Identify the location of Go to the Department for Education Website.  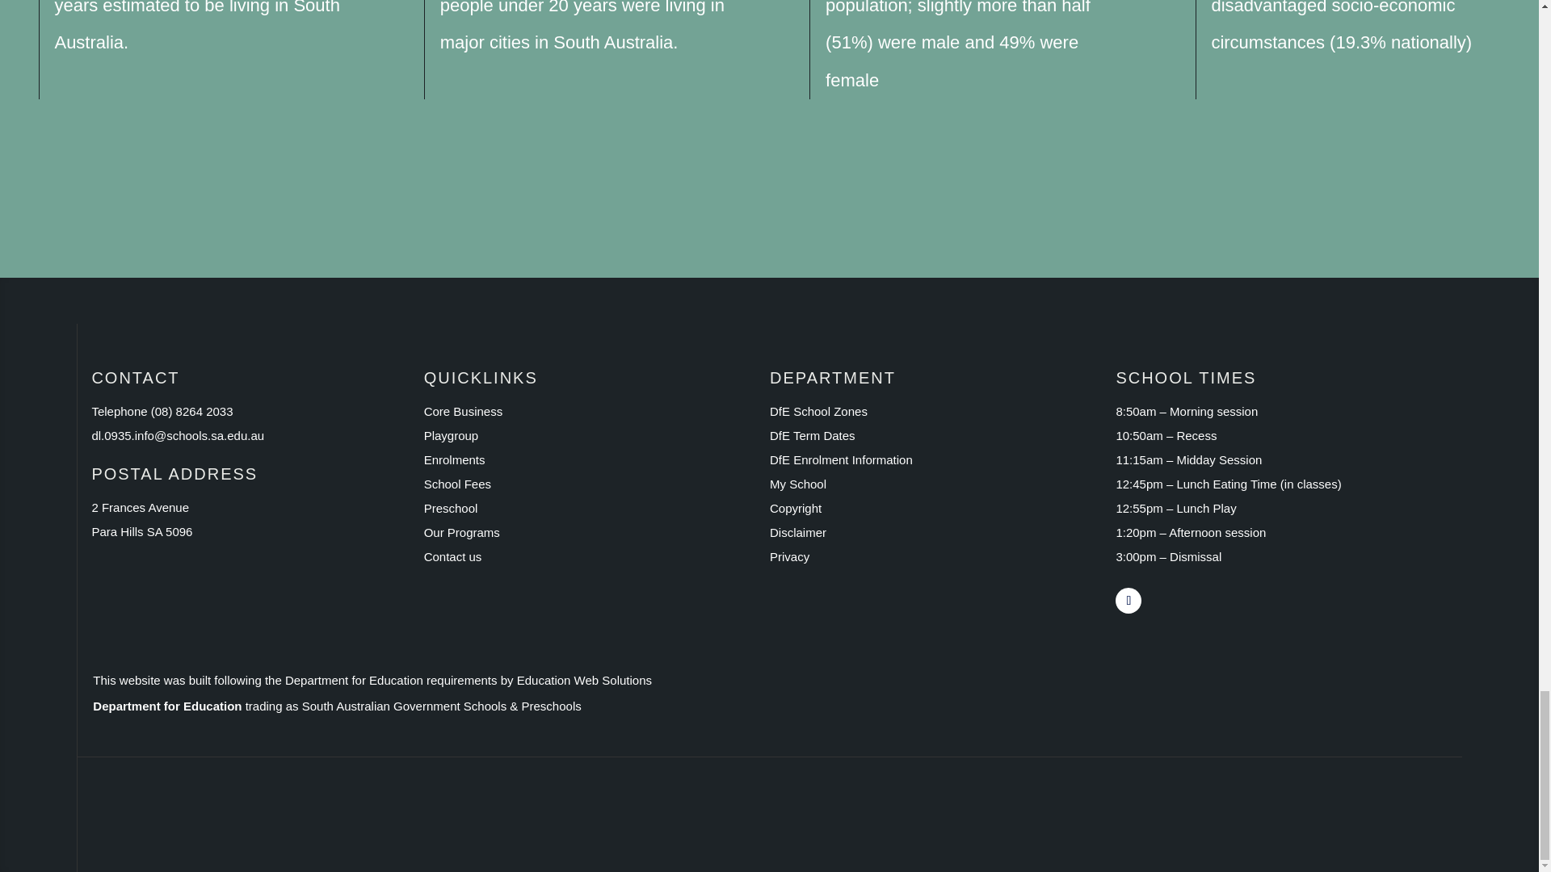
(841, 459).